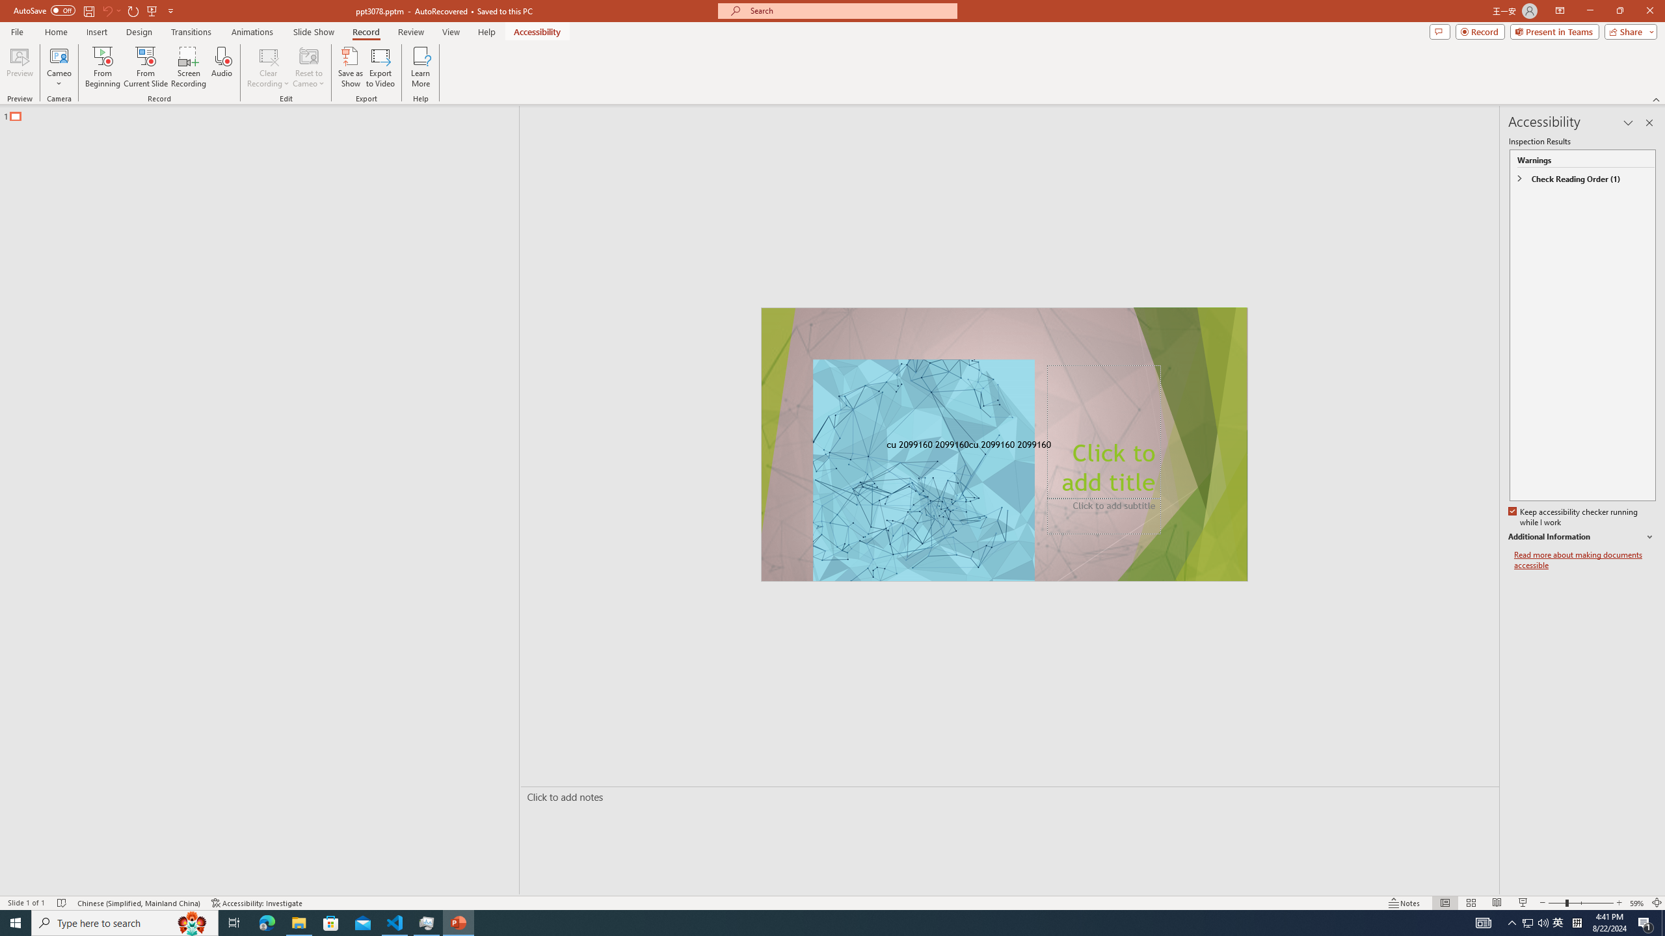 This screenshot has height=936, width=1665. I want to click on Visual Studio 2022, so click(38, 298).